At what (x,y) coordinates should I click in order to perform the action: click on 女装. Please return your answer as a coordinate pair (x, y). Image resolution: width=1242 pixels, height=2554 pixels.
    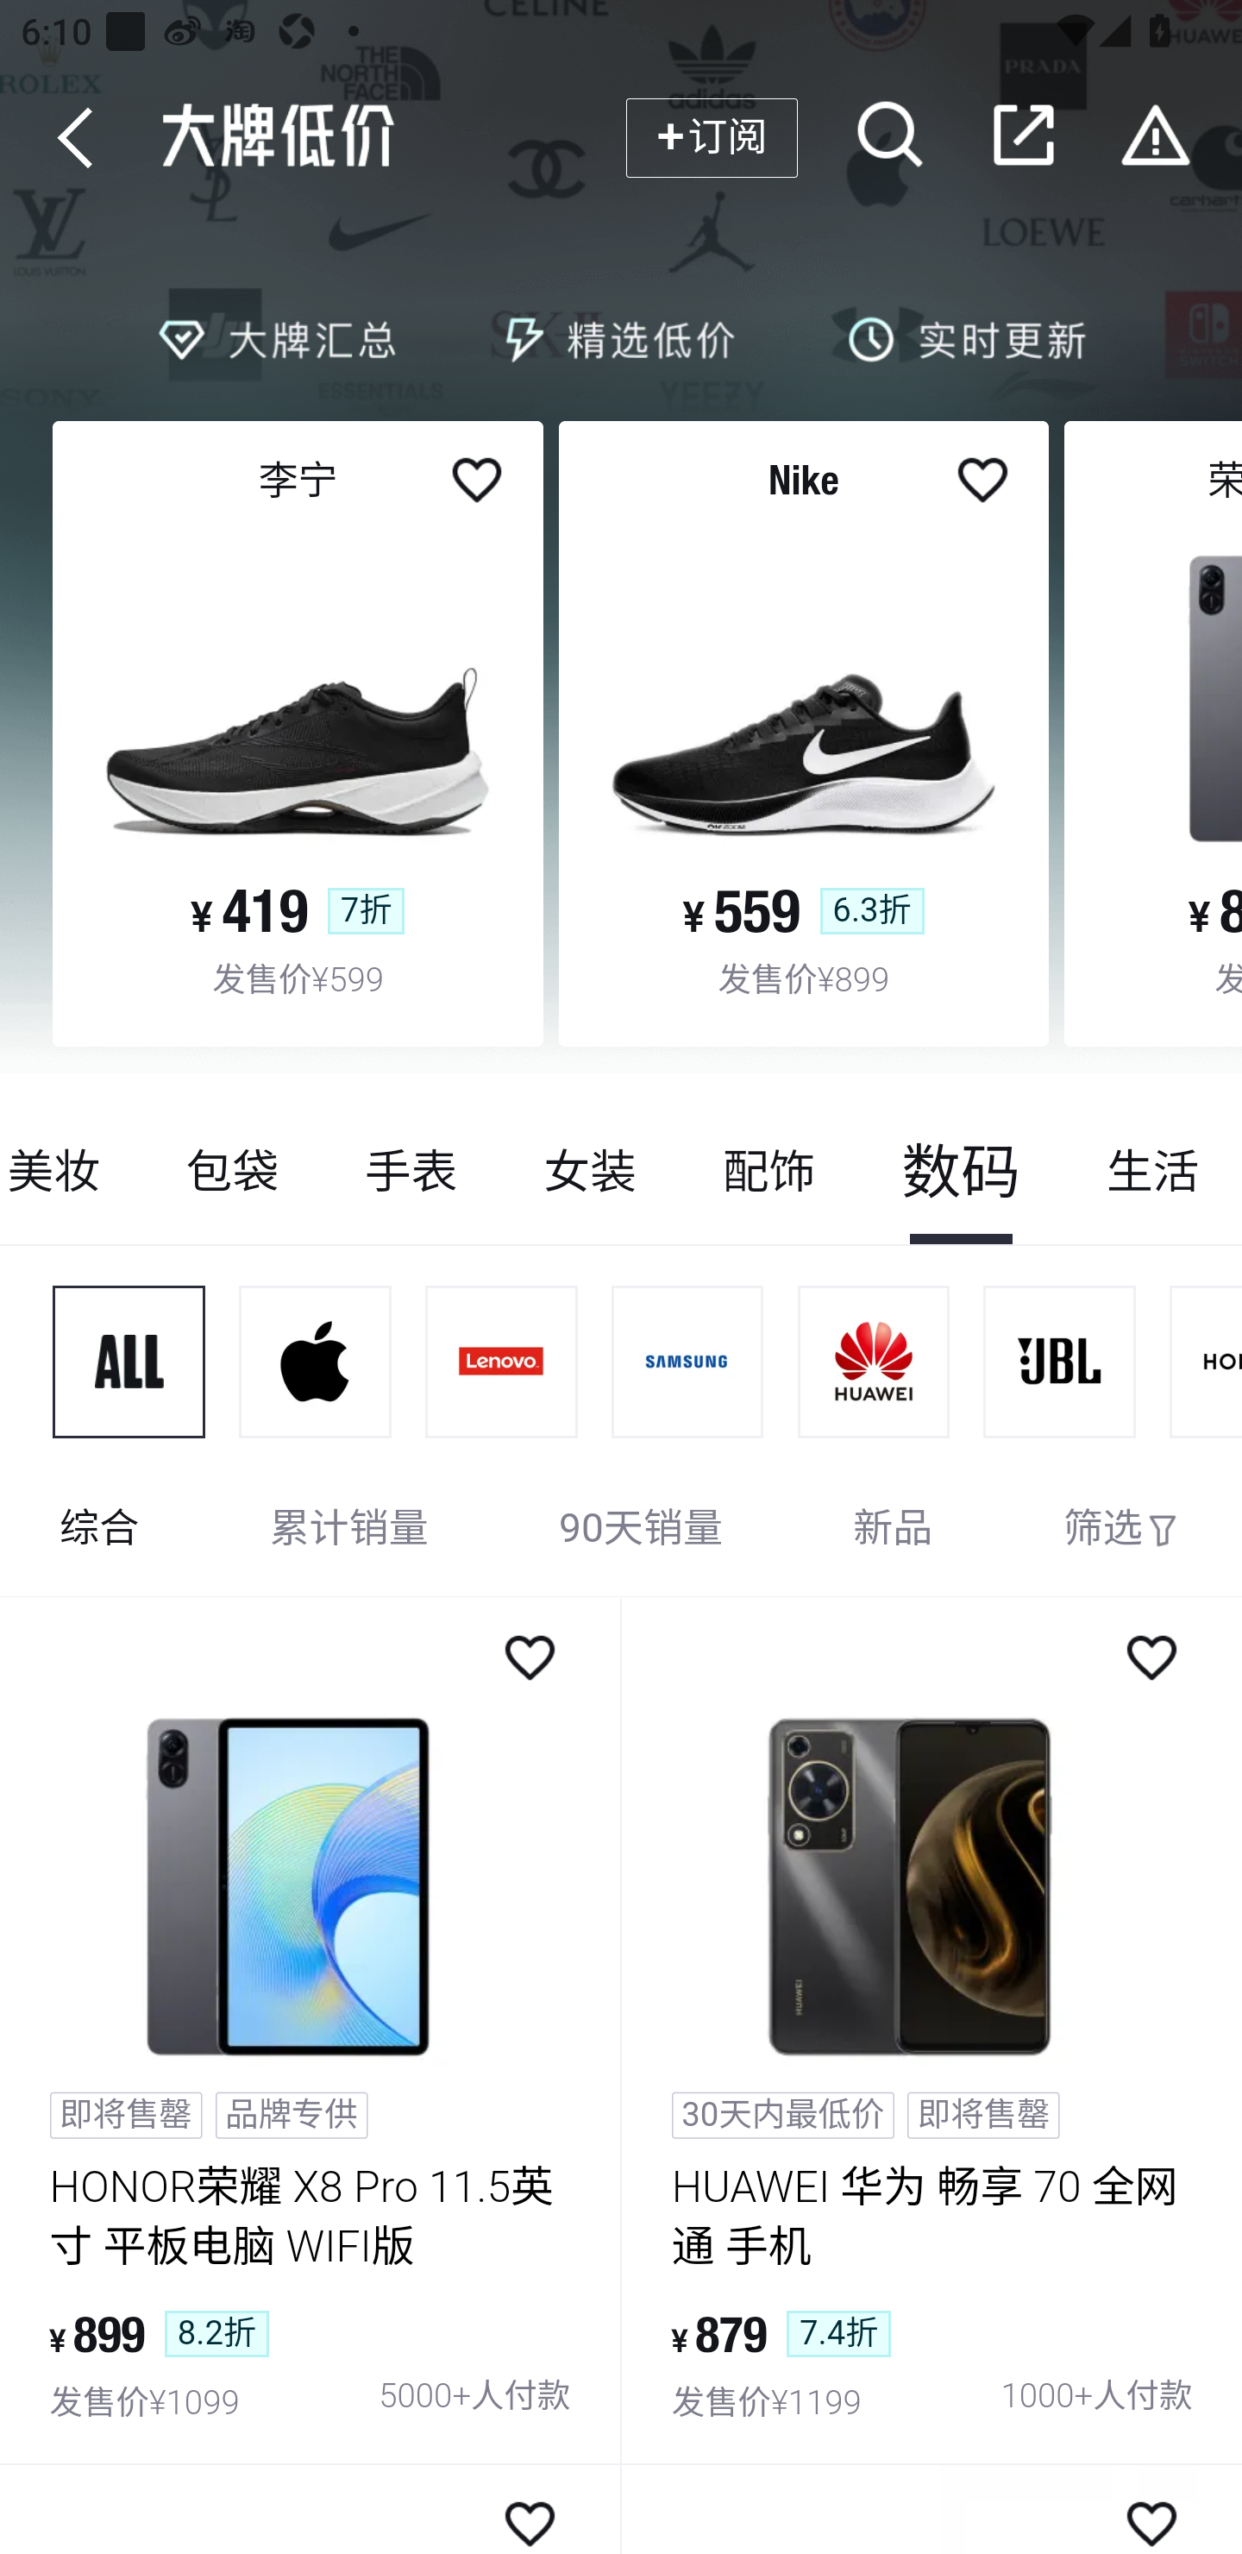
    Looking at the image, I should click on (590, 1172).